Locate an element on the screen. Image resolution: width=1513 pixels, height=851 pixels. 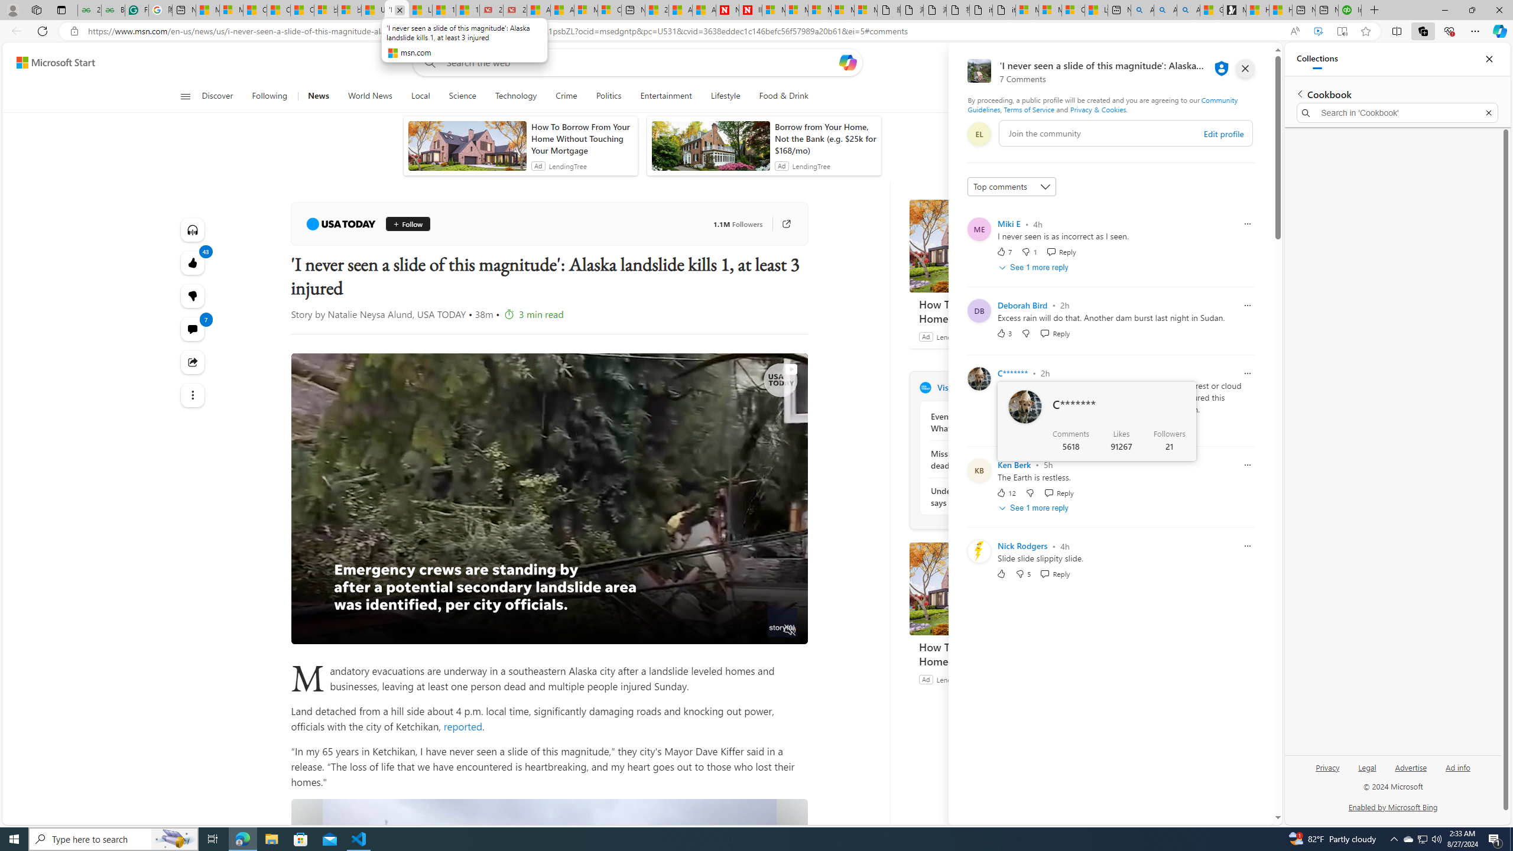
USA TODAY is located at coordinates (924, 387).